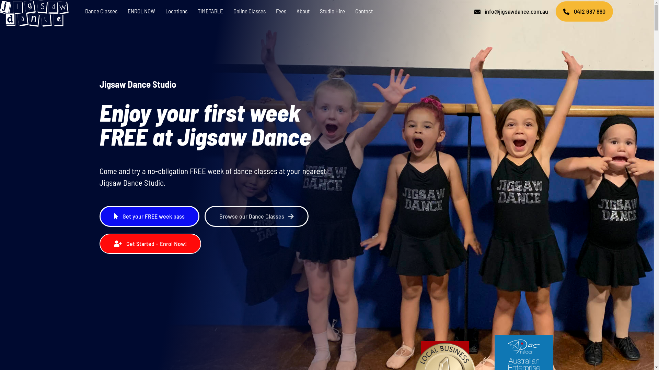 This screenshot has width=659, height=370. Describe the element at coordinates (511, 12) in the screenshot. I see `info@jigsawdance.com.au` at that location.